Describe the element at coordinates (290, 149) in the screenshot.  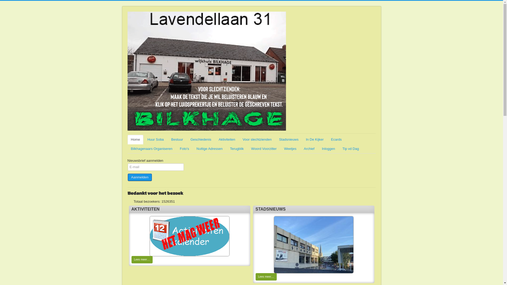
I see `Weetjes` at that location.